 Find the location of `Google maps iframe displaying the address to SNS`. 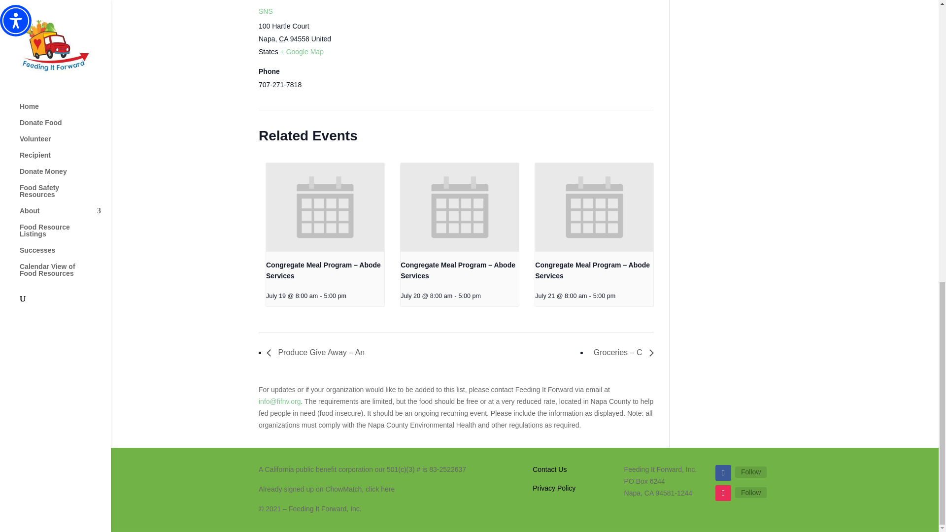

Google maps iframe displaying the address to SNS is located at coordinates (405, 47).